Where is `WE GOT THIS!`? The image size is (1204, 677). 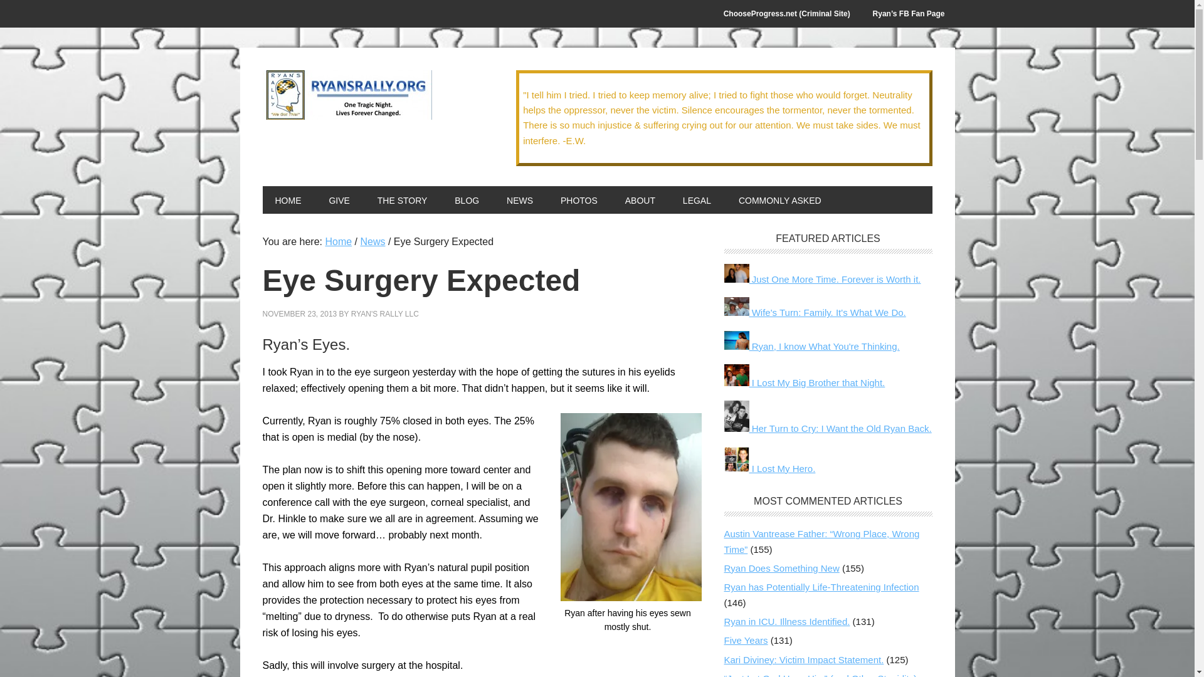
WE GOT THIS! is located at coordinates (346, 95).